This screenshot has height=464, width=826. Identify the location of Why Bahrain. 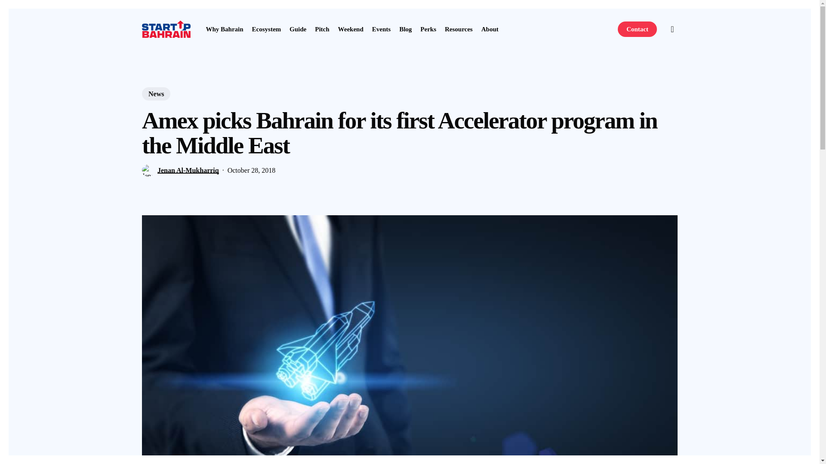
(224, 29).